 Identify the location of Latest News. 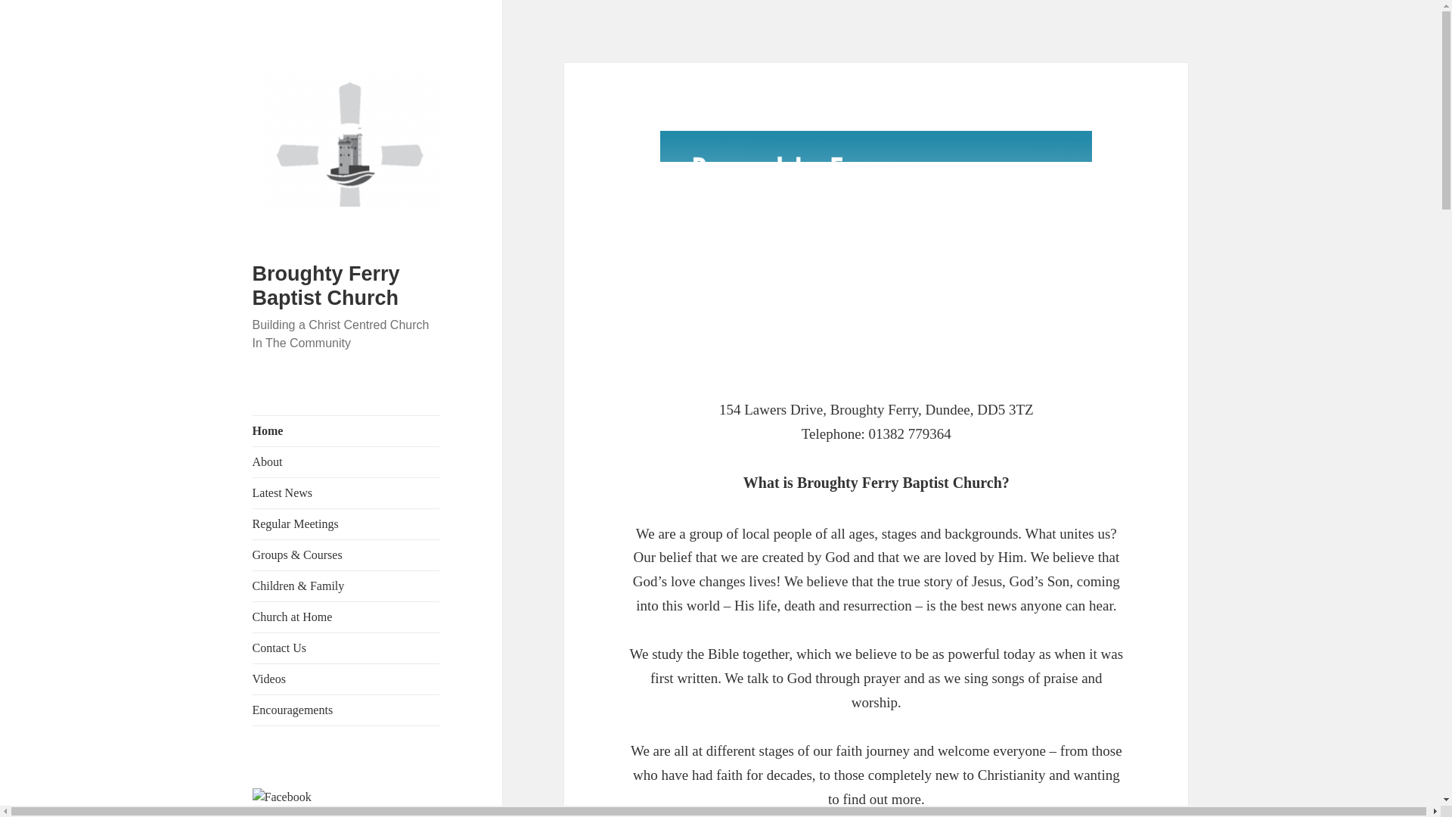
(346, 492).